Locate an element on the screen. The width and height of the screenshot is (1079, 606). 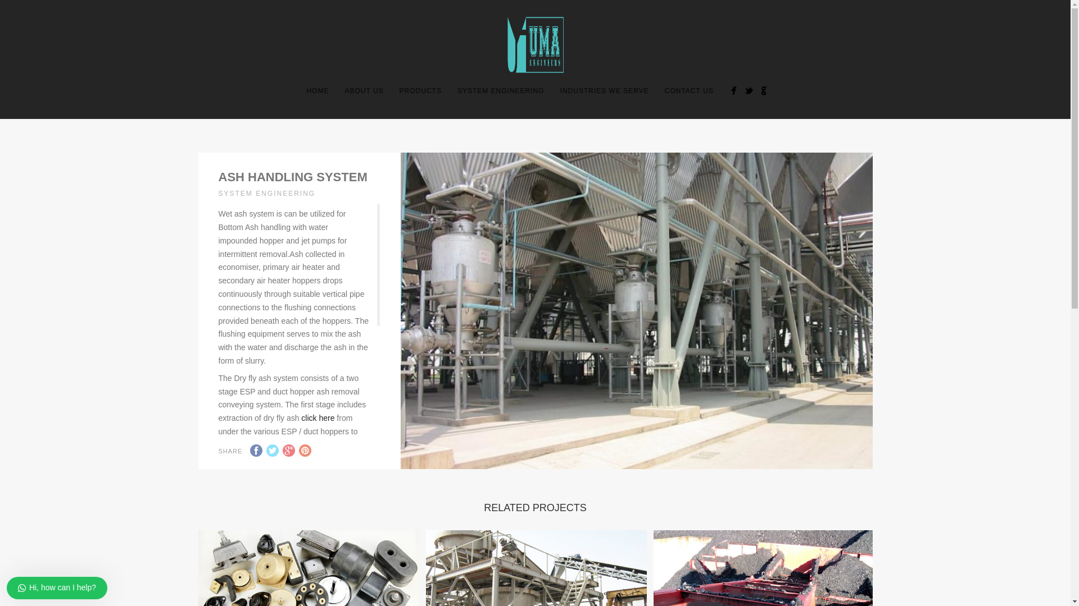
Follow Us on Twitter is located at coordinates (749, 90).